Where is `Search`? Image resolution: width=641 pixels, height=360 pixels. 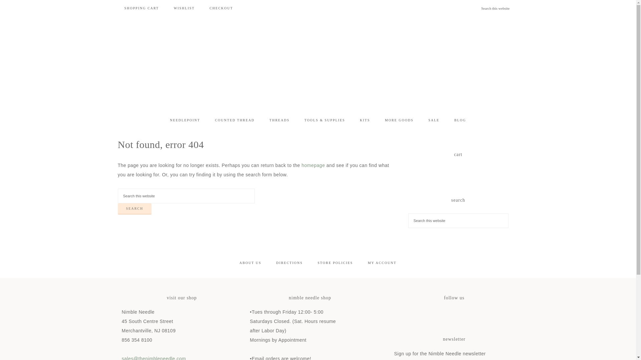
Search is located at coordinates (134, 209).